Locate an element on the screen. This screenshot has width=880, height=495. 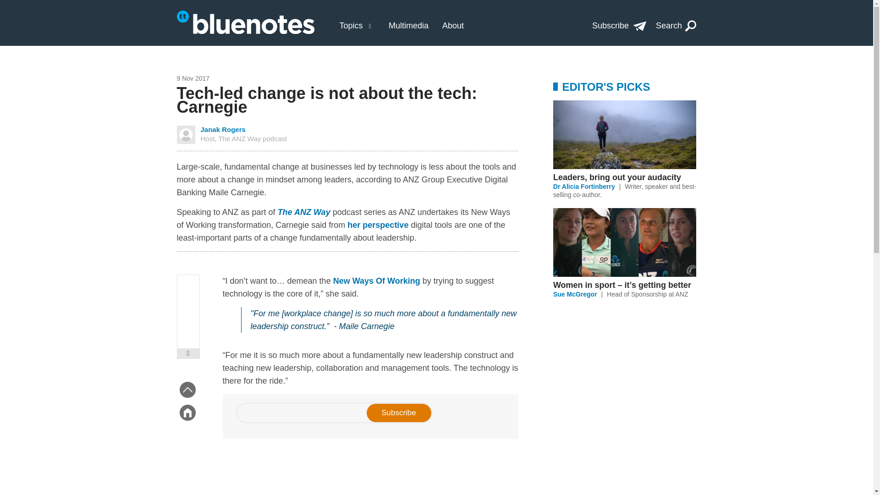
Writer, speaker and best-selling co-author. is located at coordinates (624, 191).